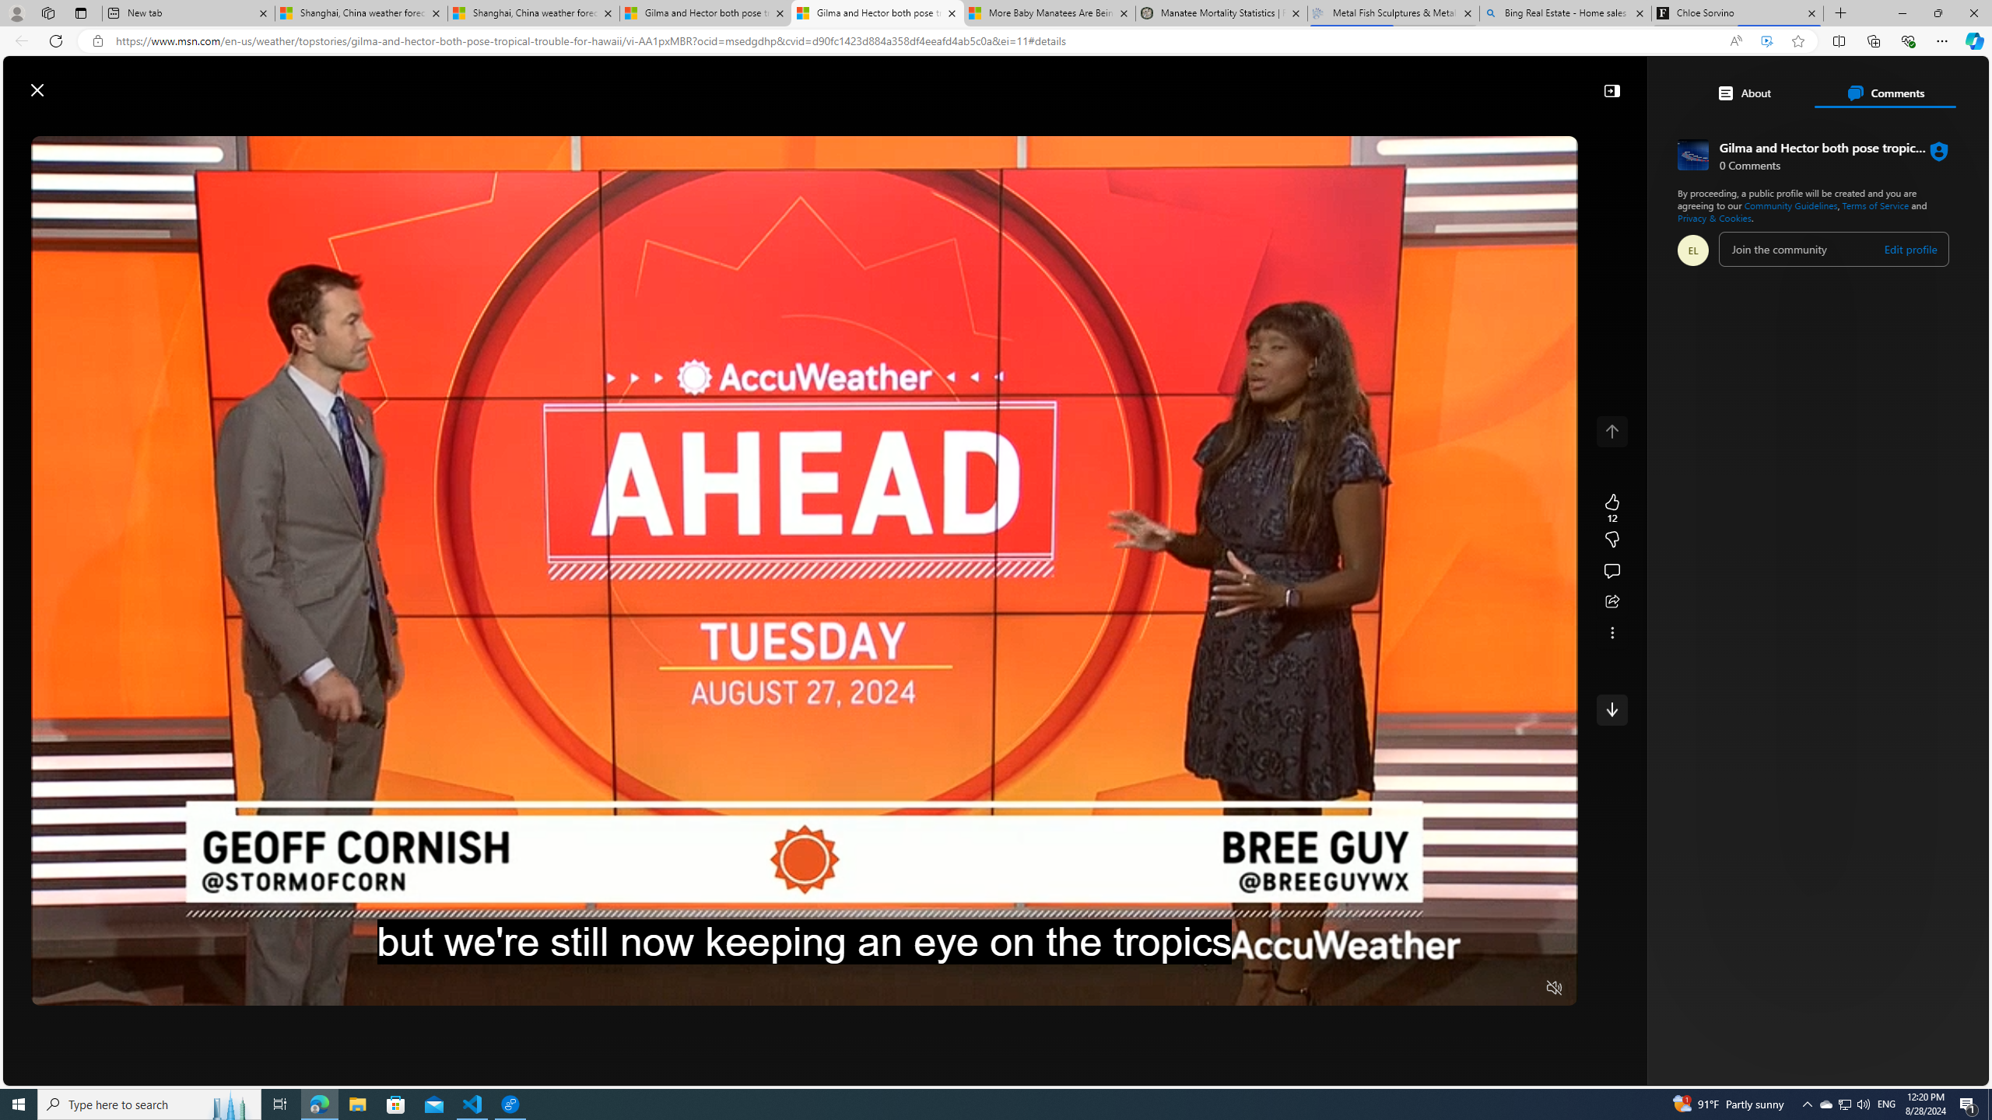  I want to click on Comments, so click(1885, 93).